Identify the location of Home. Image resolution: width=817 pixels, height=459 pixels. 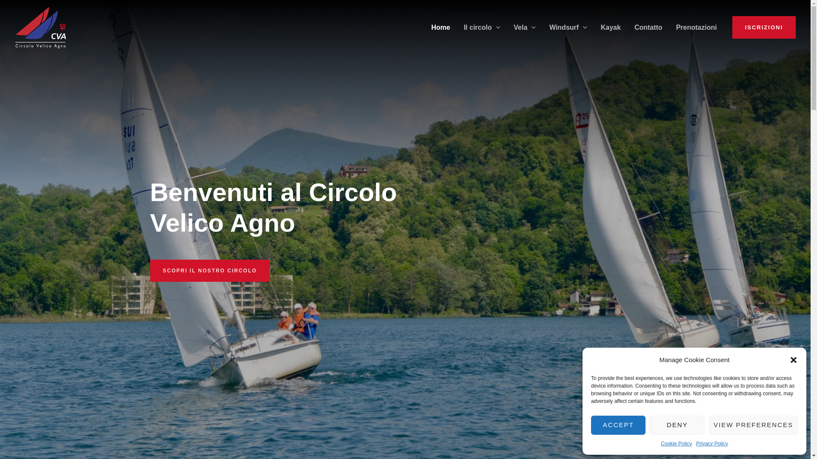
(440, 28).